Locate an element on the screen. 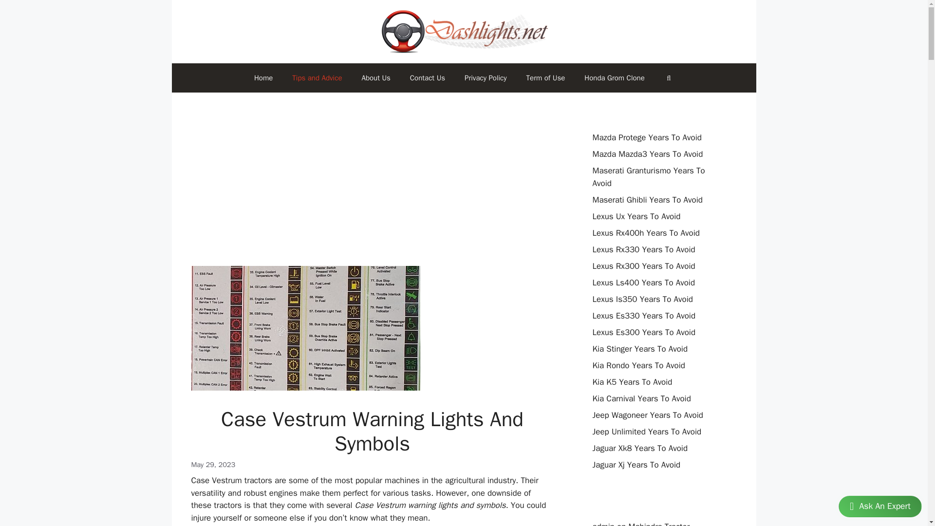  About Us is located at coordinates (375, 78).